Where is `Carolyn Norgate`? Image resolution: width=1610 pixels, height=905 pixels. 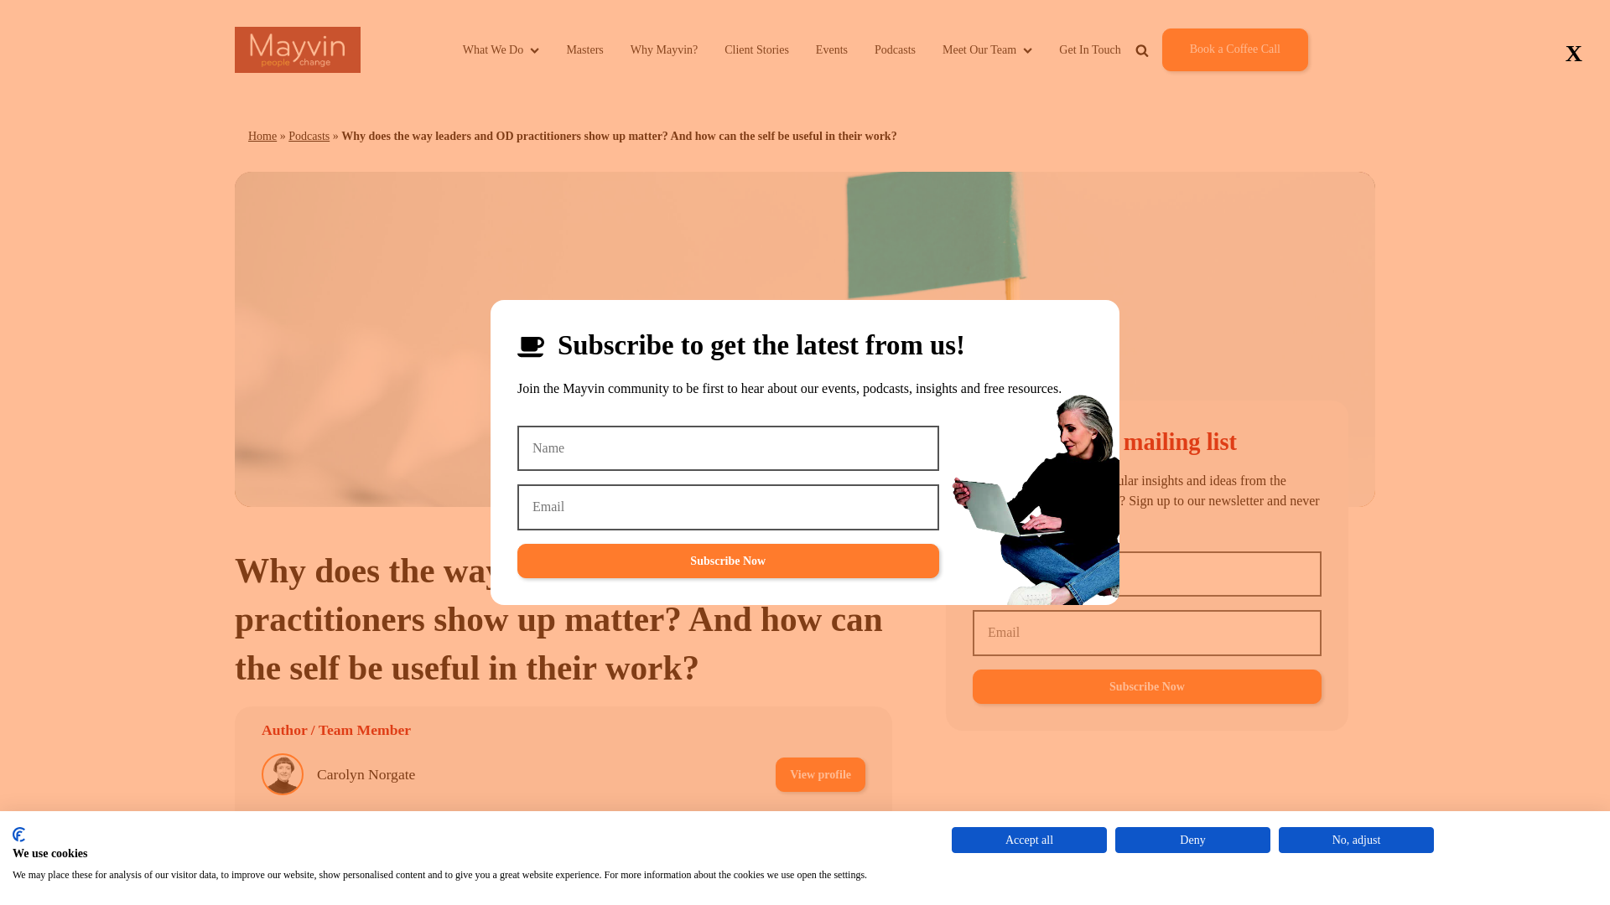 Carolyn Norgate is located at coordinates (366, 774).